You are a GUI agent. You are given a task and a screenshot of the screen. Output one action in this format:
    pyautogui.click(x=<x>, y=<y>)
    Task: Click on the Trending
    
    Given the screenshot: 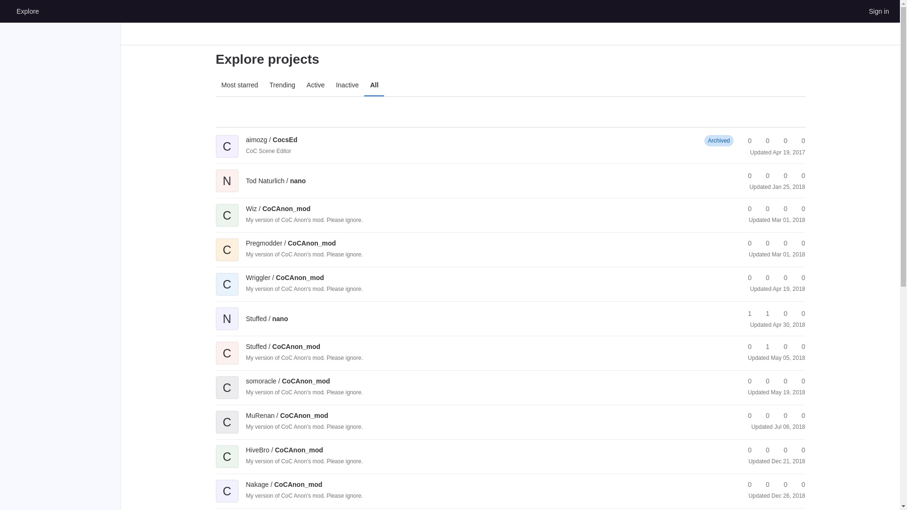 What is the action you would take?
    pyautogui.click(x=282, y=85)
    